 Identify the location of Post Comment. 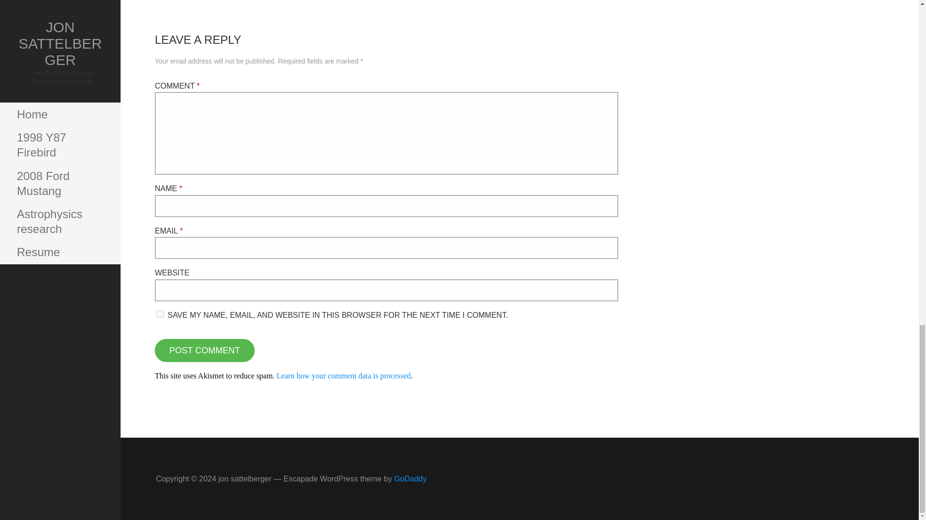
(204, 351).